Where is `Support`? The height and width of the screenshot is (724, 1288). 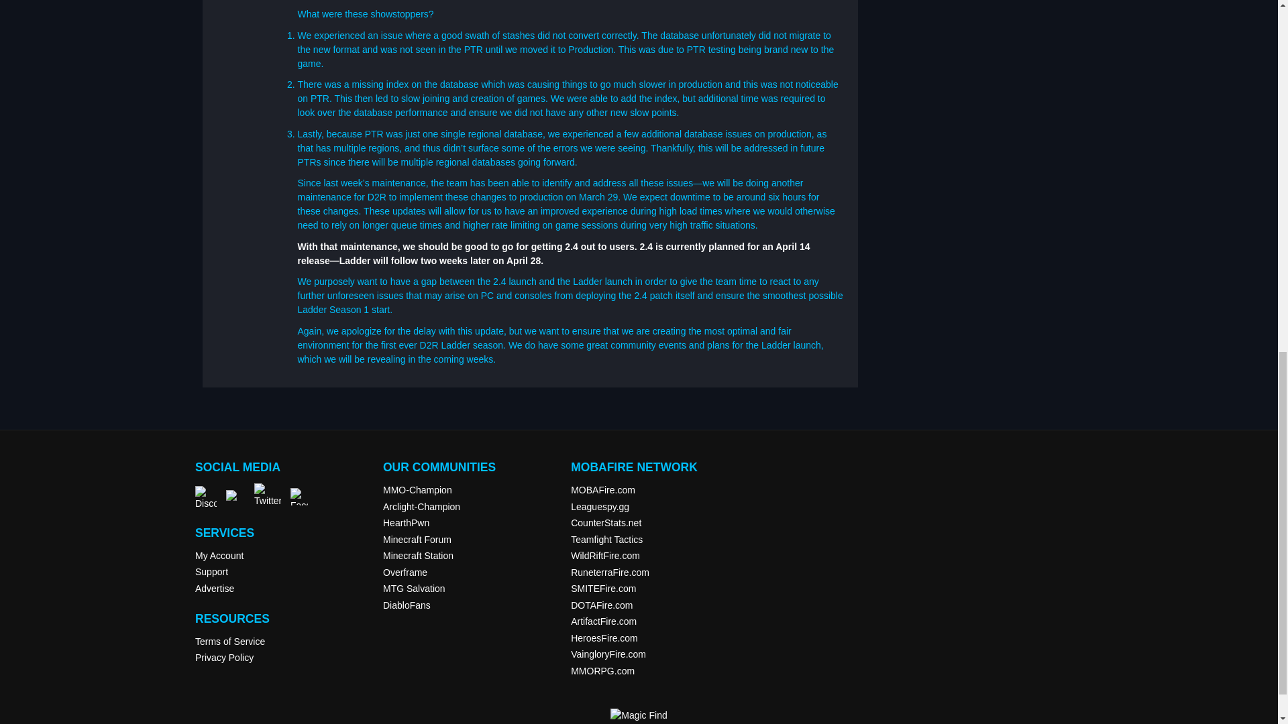
Support is located at coordinates (211, 571).